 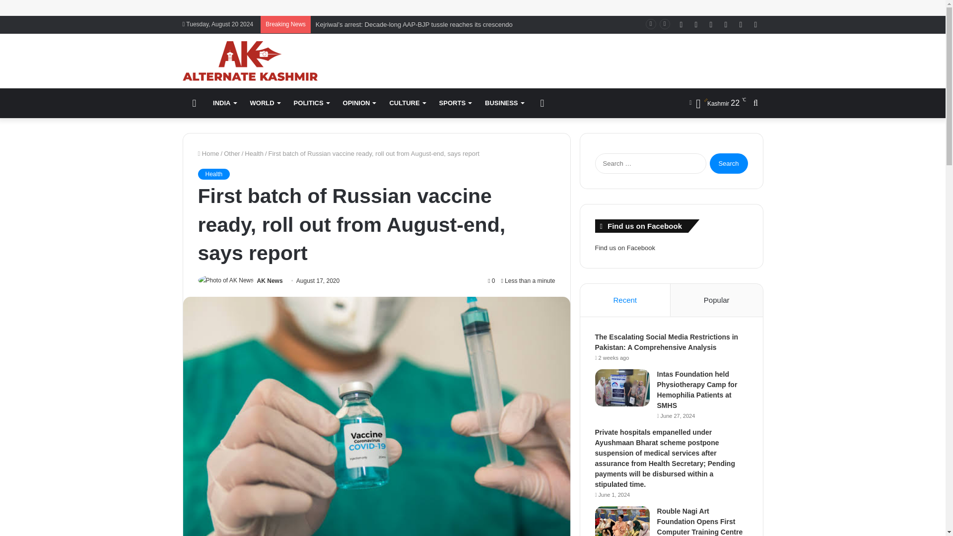 I want to click on POLITICS, so click(x=311, y=103).